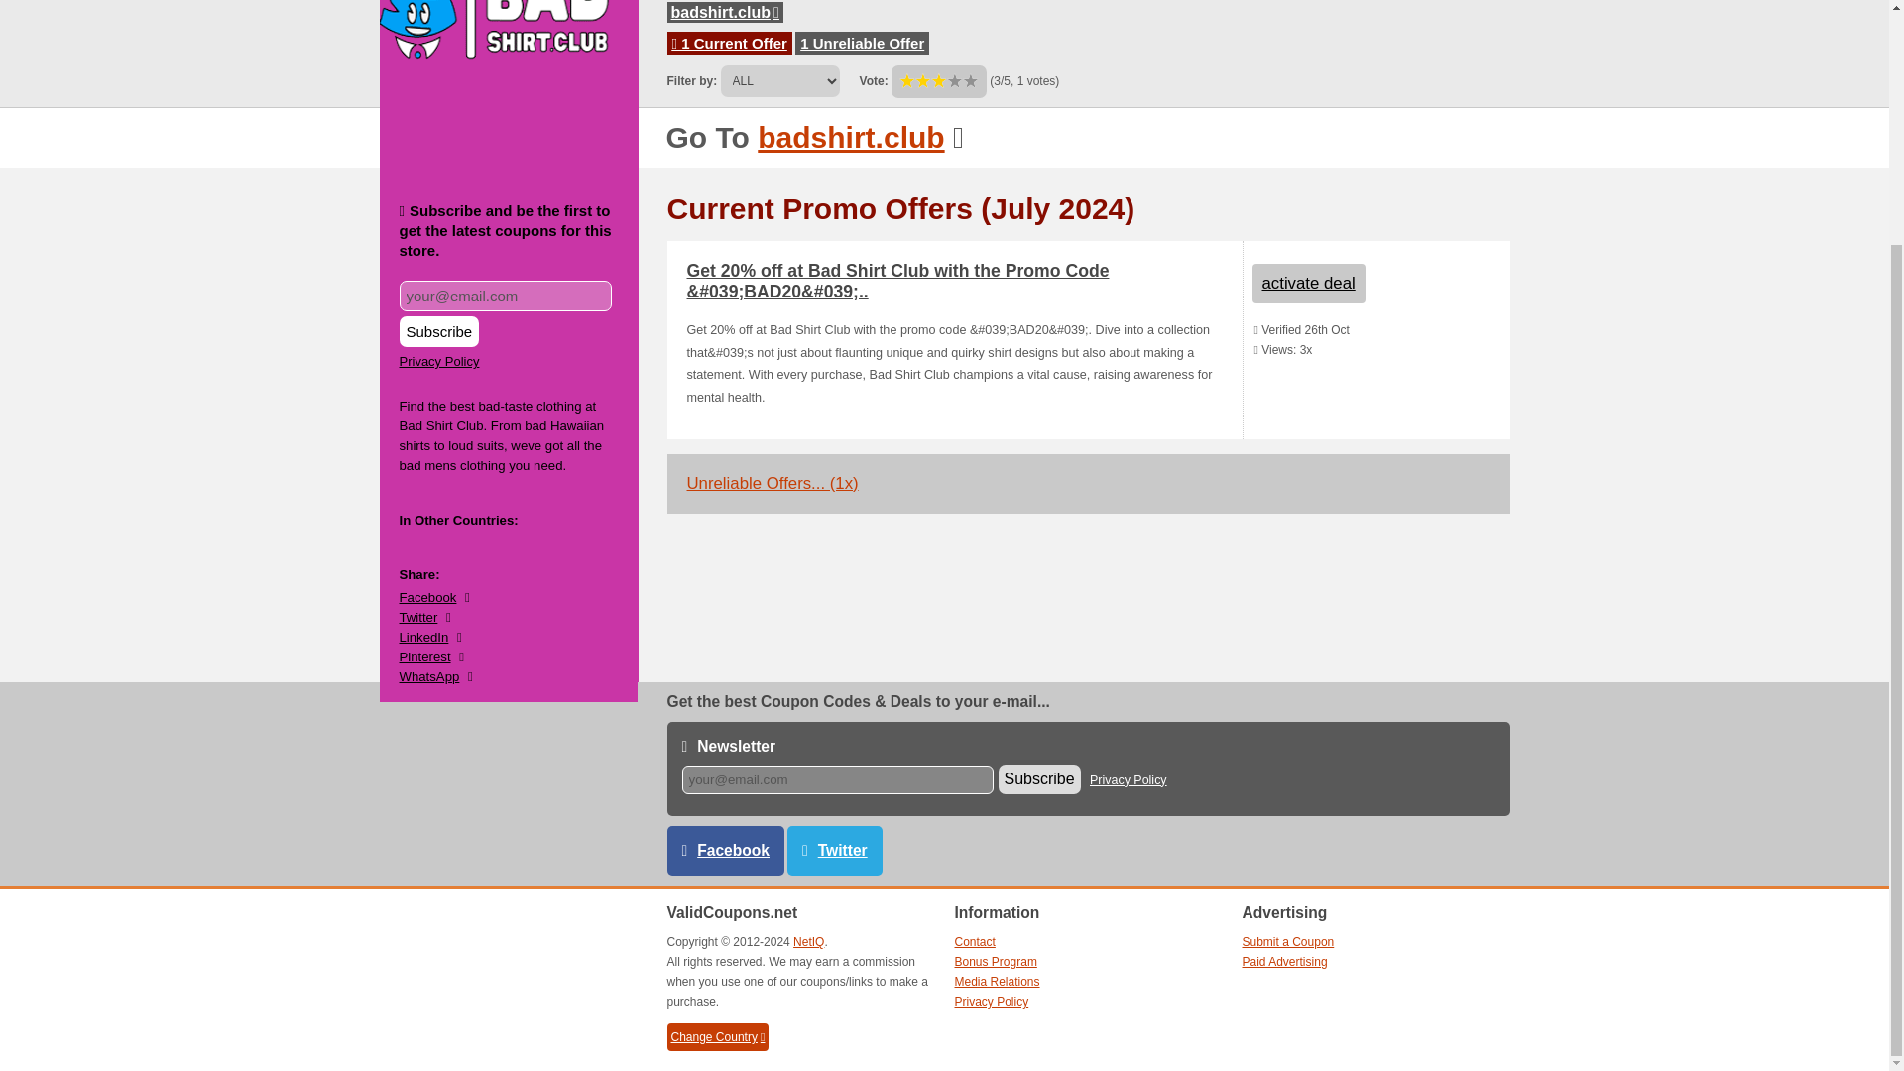 This screenshot has height=1071, width=1904. Describe the element at coordinates (851, 137) in the screenshot. I see `Badshirt.club` at that location.